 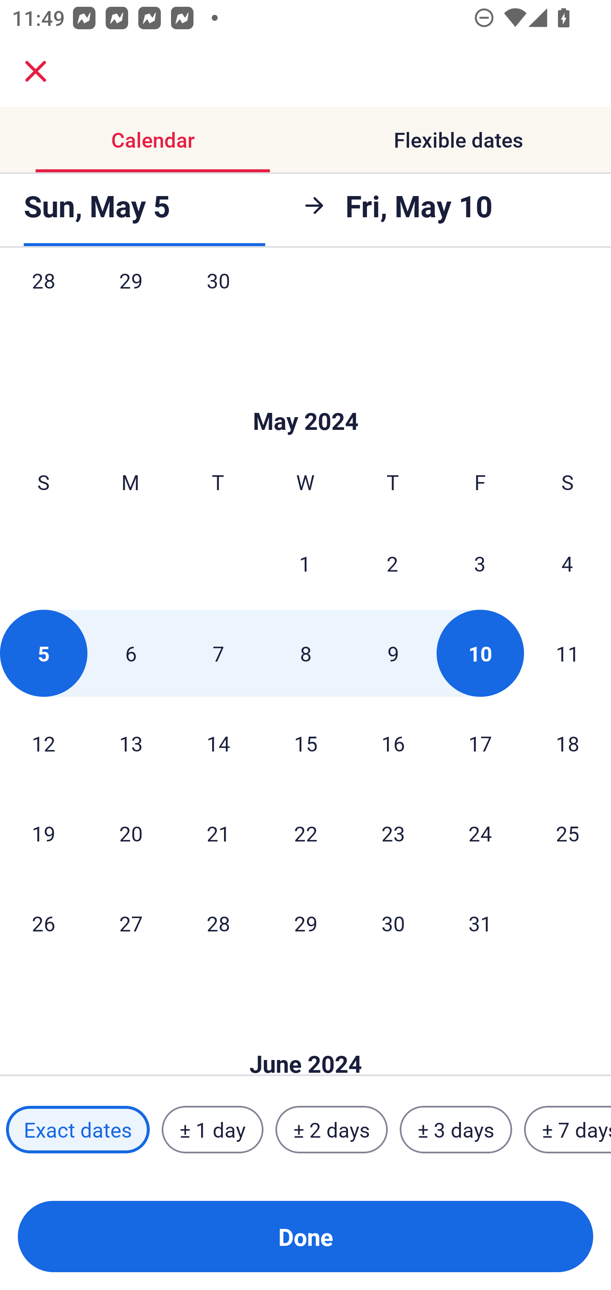 What do you see at coordinates (480, 563) in the screenshot?
I see `3 Friday, May 3, 2024` at bounding box center [480, 563].